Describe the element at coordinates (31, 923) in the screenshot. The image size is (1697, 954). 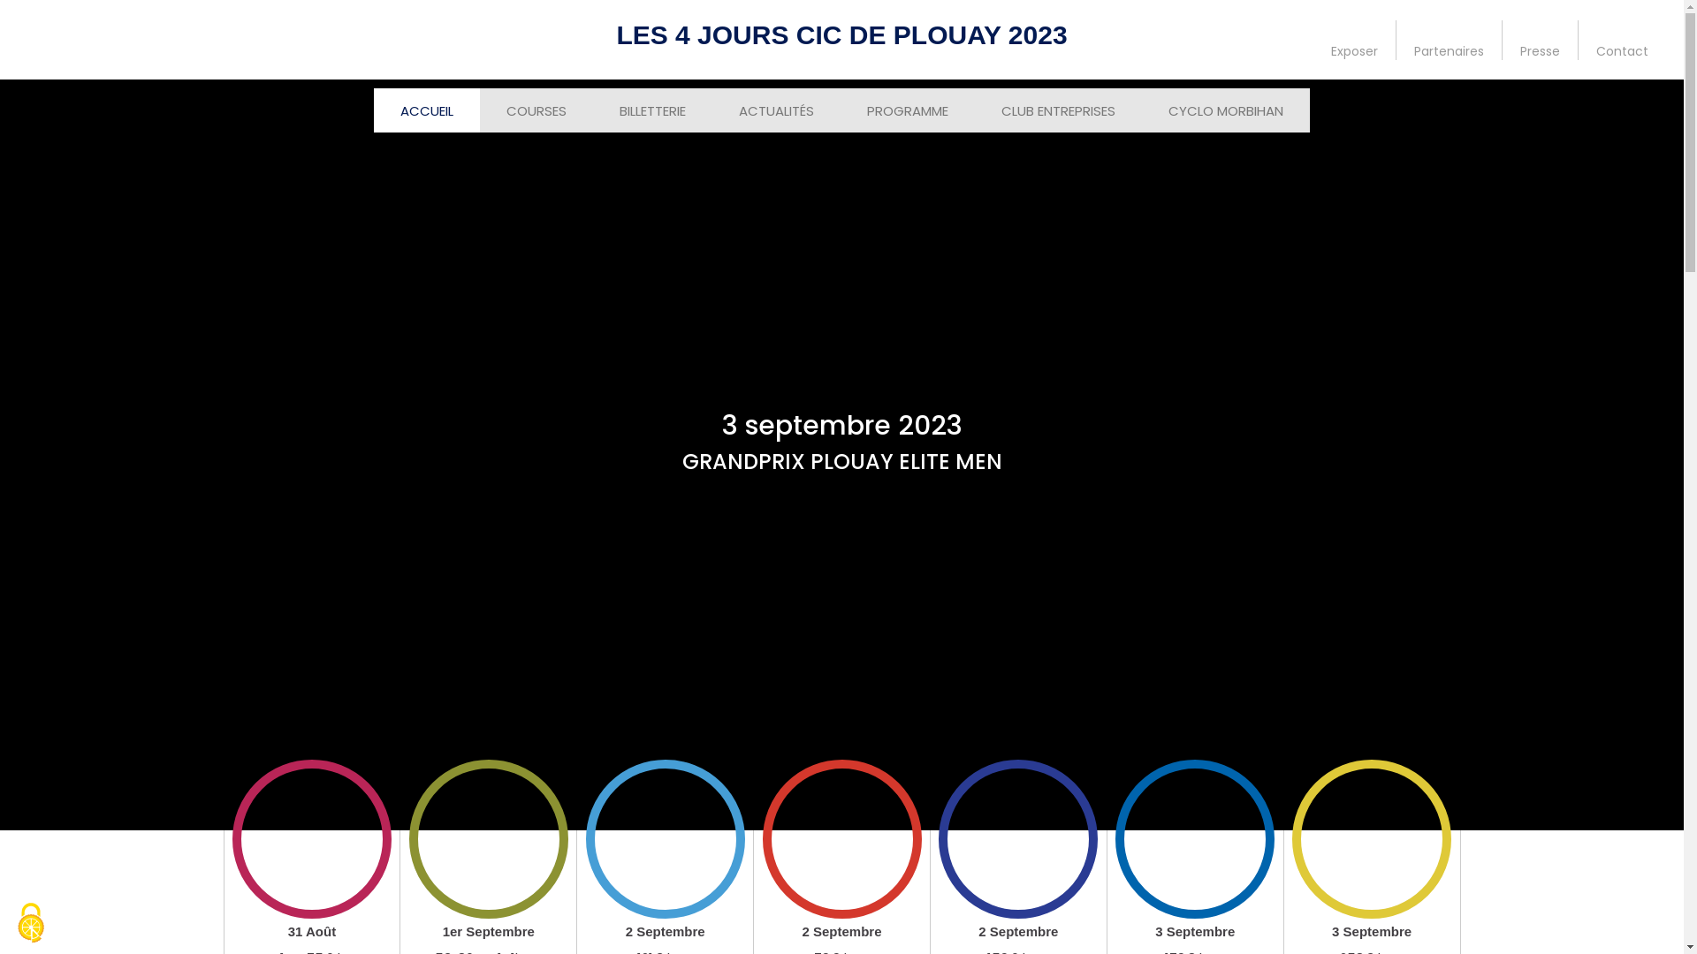
I see `Cookies (modal window)` at that location.